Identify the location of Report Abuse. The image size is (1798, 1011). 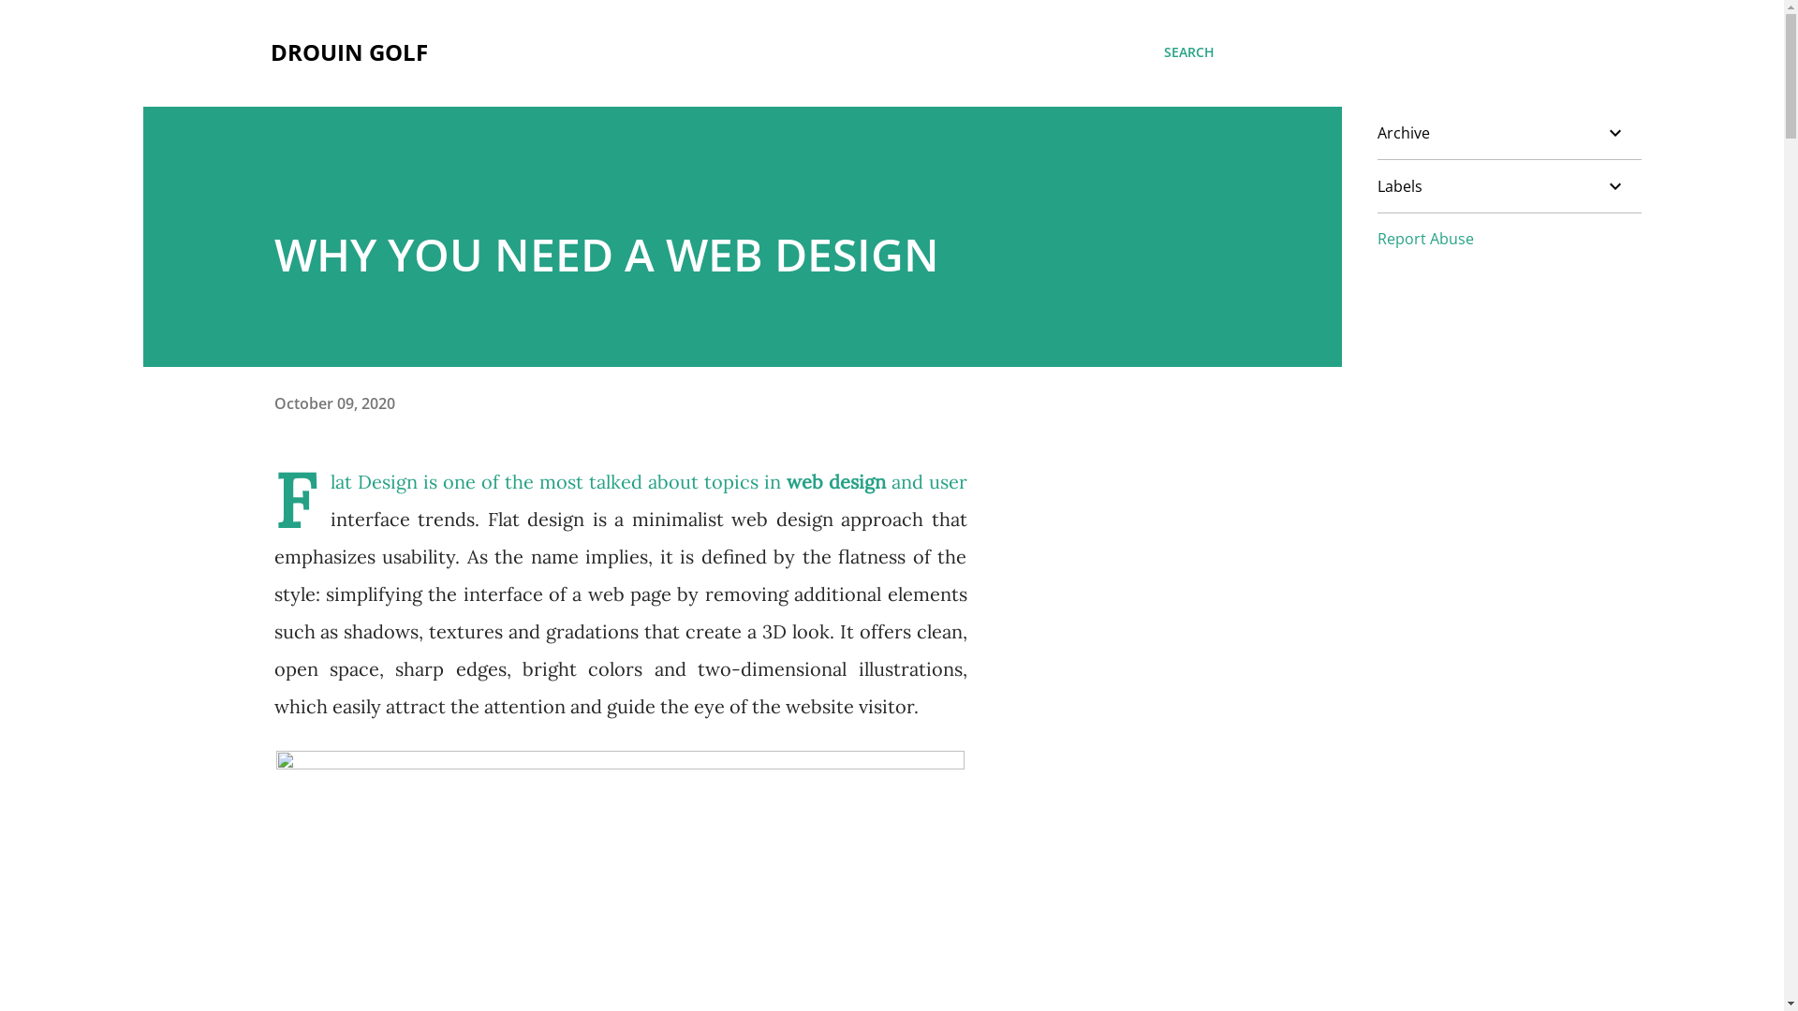
(1425, 239).